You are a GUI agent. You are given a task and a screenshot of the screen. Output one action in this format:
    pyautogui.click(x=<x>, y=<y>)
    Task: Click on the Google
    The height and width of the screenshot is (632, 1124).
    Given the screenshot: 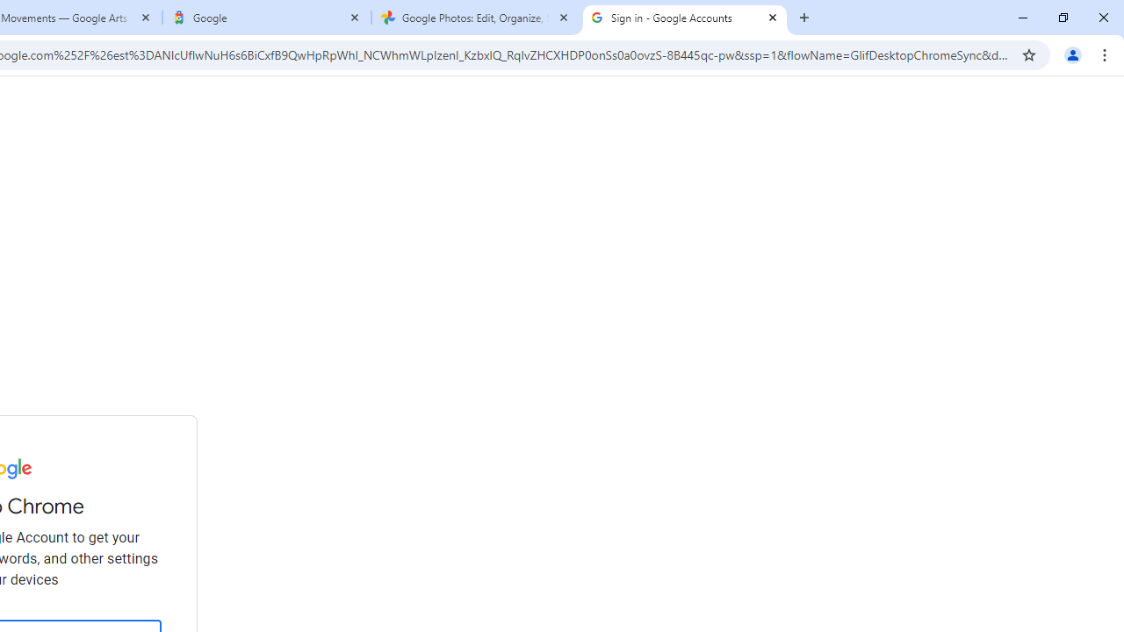 What is the action you would take?
    pyautogui.click(x=267, y=18)
    